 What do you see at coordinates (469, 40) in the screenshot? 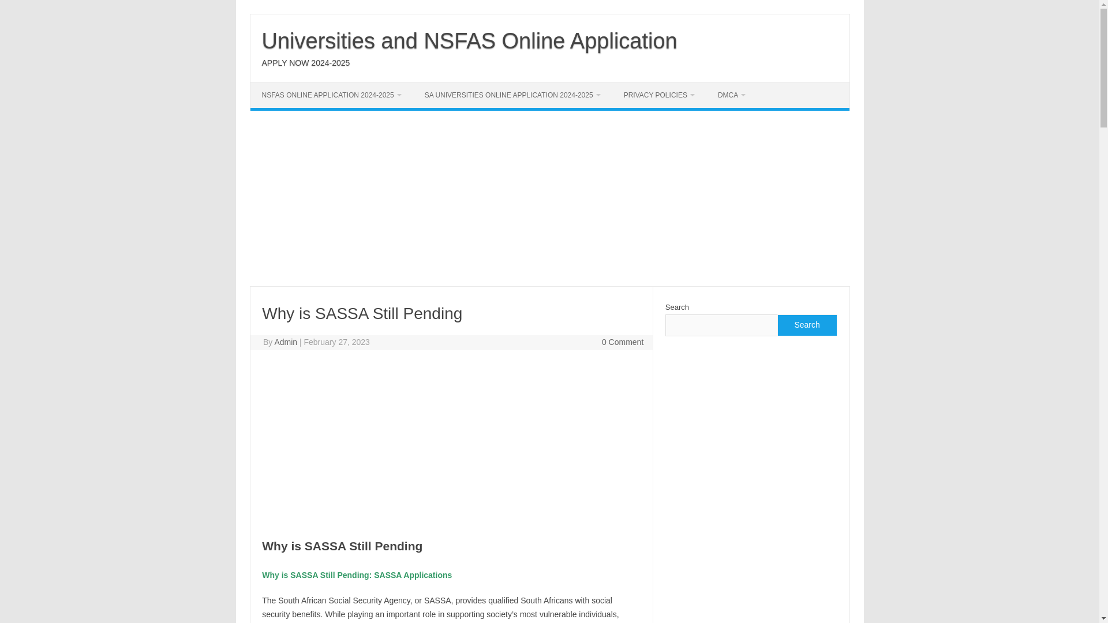
I see `Universities and NSFAS Online Application` at bounding box center [469, 40].